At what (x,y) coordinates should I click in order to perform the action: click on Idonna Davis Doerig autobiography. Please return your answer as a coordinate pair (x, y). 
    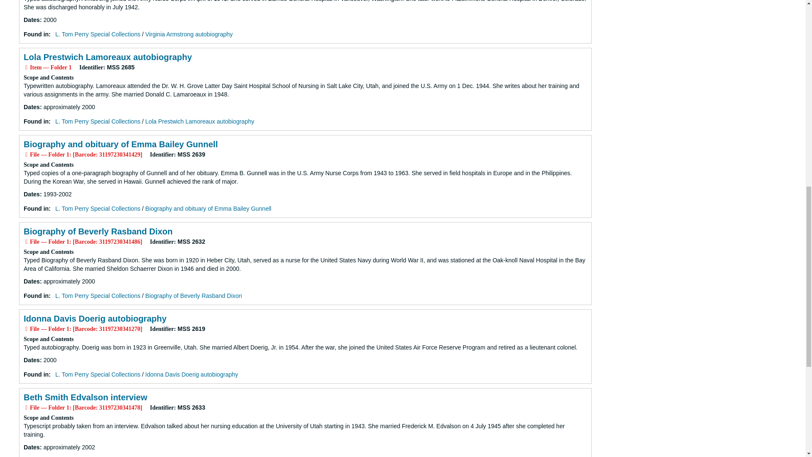
    Looking at the image, I should click on (191, 374).